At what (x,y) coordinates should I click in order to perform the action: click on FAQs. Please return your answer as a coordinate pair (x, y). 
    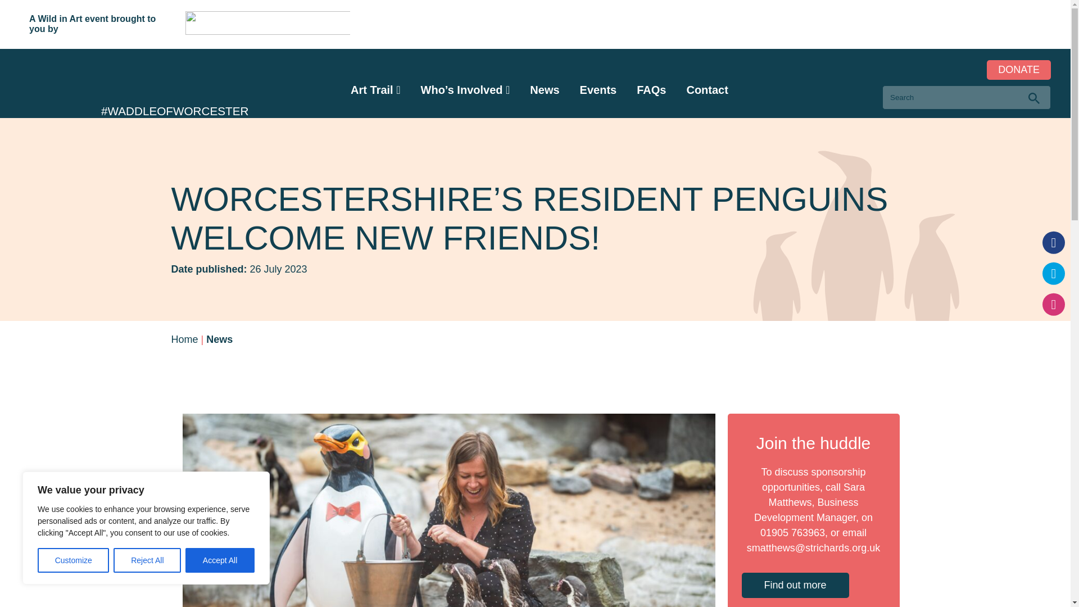
    Looking at the image, I should click on (651, 90).